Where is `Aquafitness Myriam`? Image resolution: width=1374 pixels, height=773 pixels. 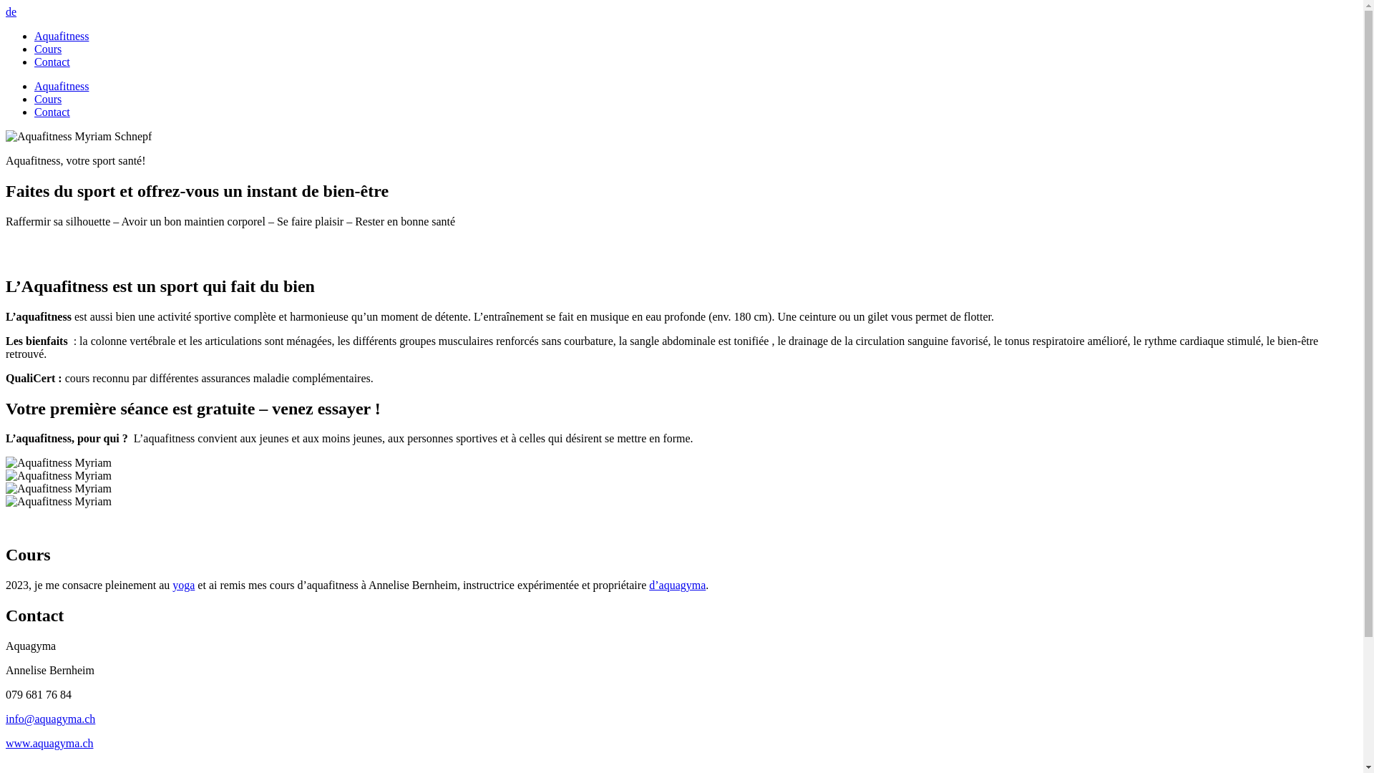
Aquafitness Myriam is located at coordinates (59, 502).